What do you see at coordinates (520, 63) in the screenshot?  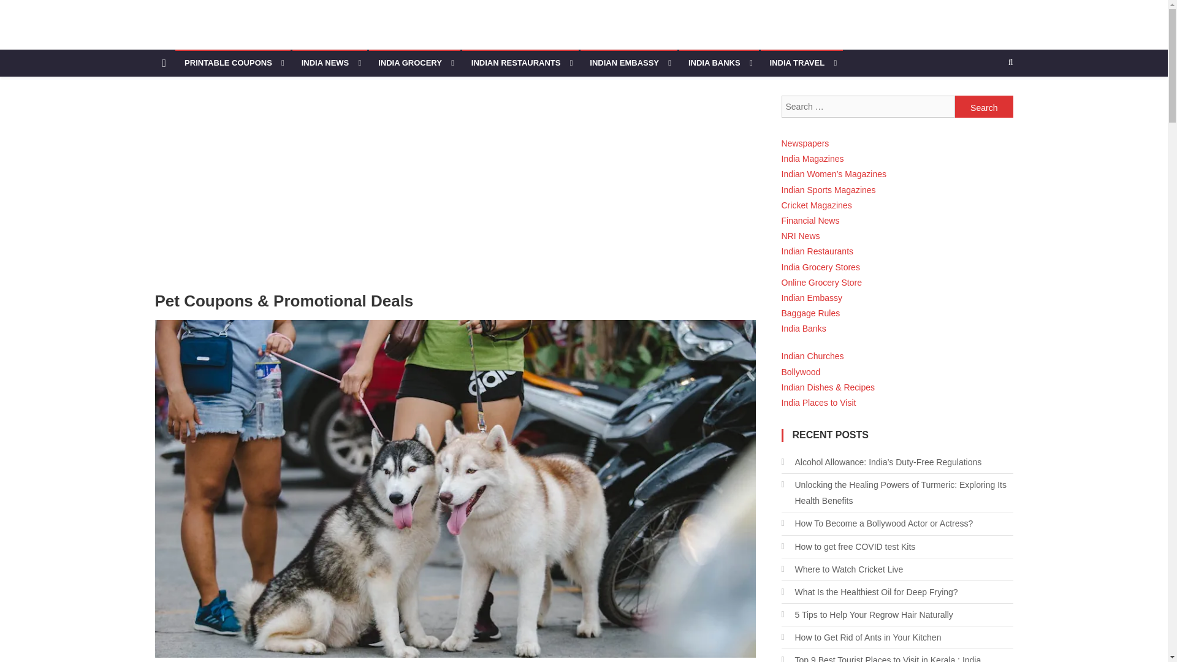 I see `INDIAN RESTAURANTS` at bounding box center [520, 63].